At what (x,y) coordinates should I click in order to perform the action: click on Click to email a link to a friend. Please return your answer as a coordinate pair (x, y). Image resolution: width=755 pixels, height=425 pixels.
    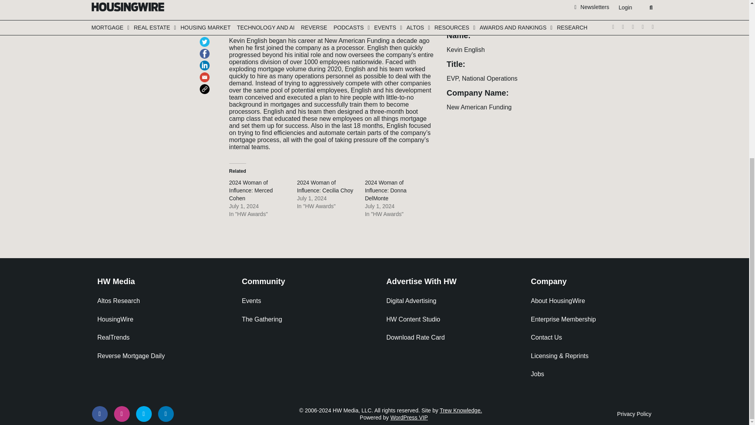
    Looking at the image, I should click on (206, 74).